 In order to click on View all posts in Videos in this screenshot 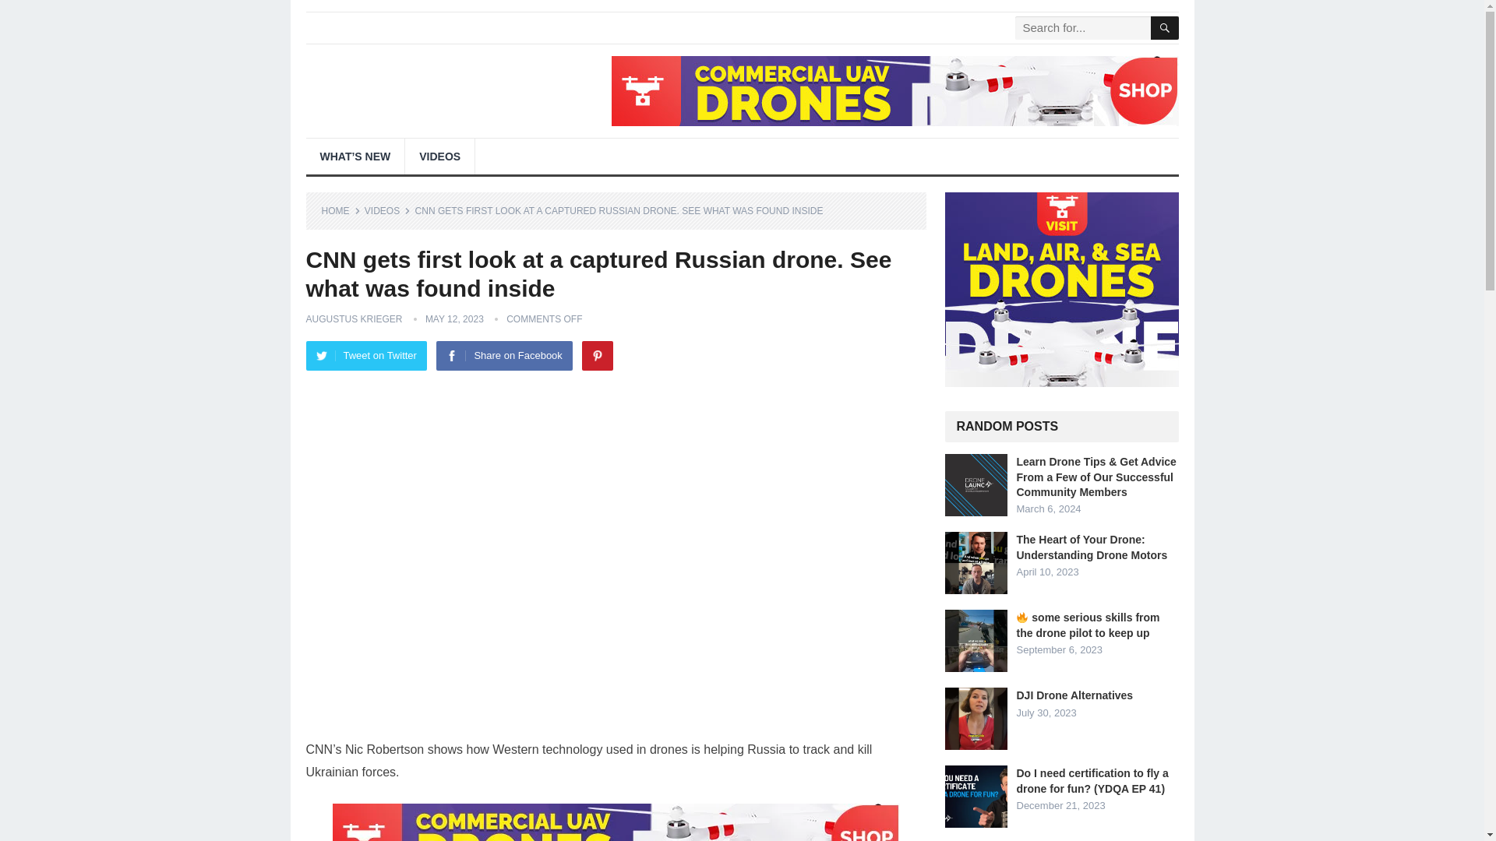, I will do `click(387, 210)`.